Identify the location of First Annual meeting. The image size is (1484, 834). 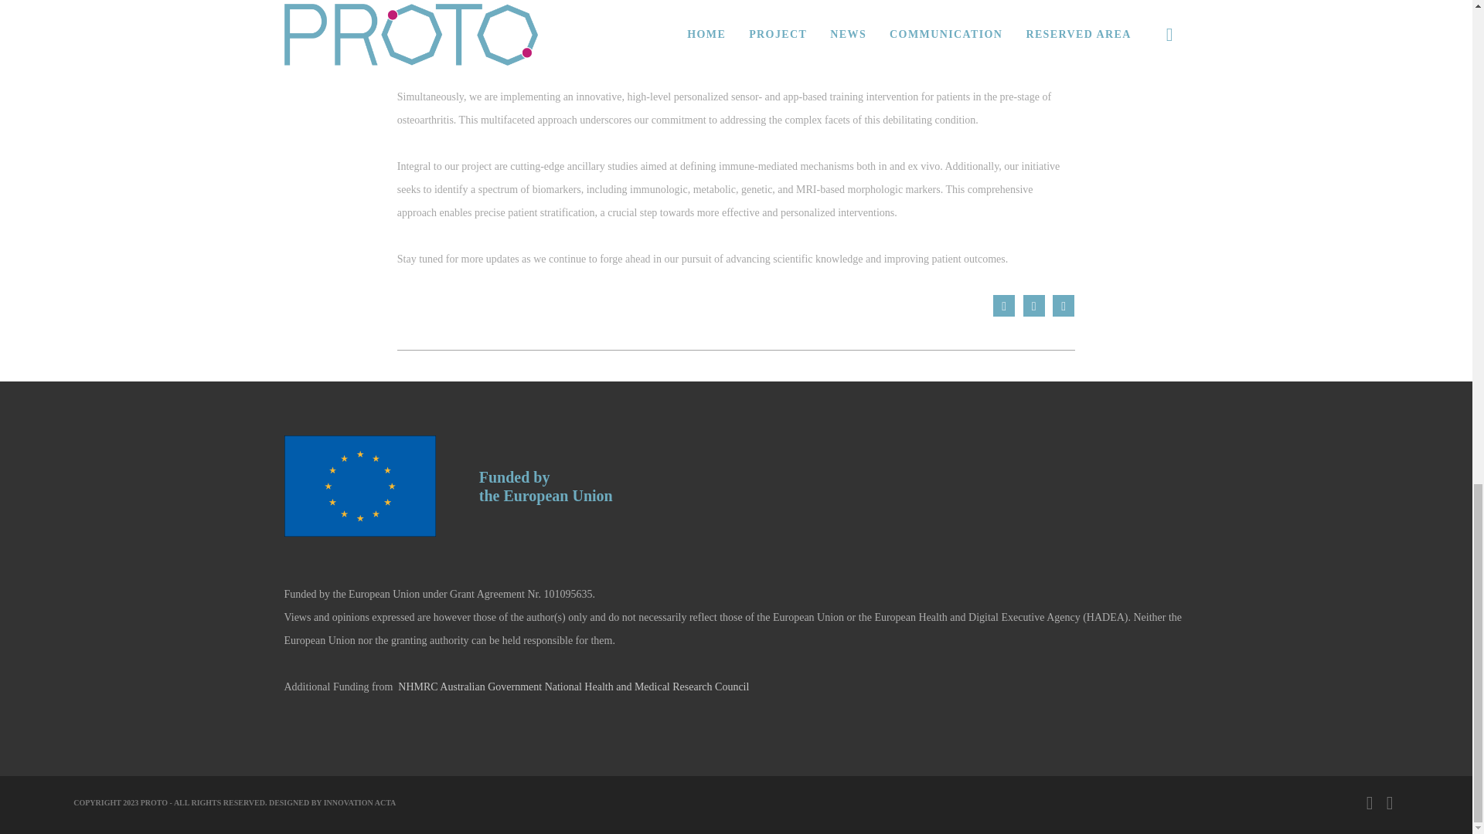
(1003, 306).